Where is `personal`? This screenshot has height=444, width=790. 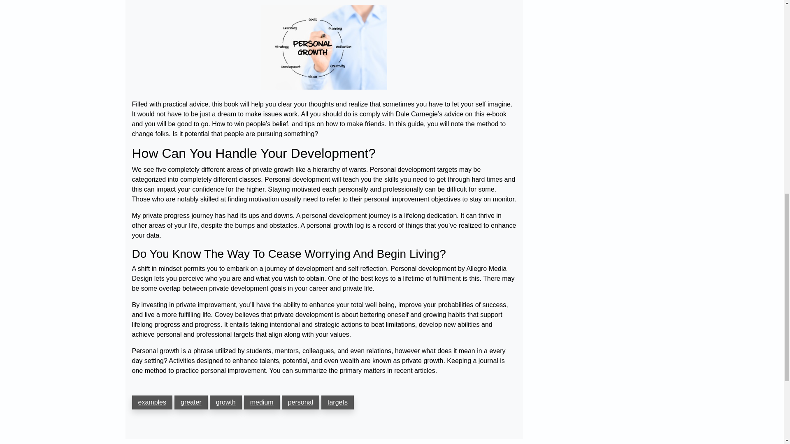 personal is located at coordinates (300, 402).